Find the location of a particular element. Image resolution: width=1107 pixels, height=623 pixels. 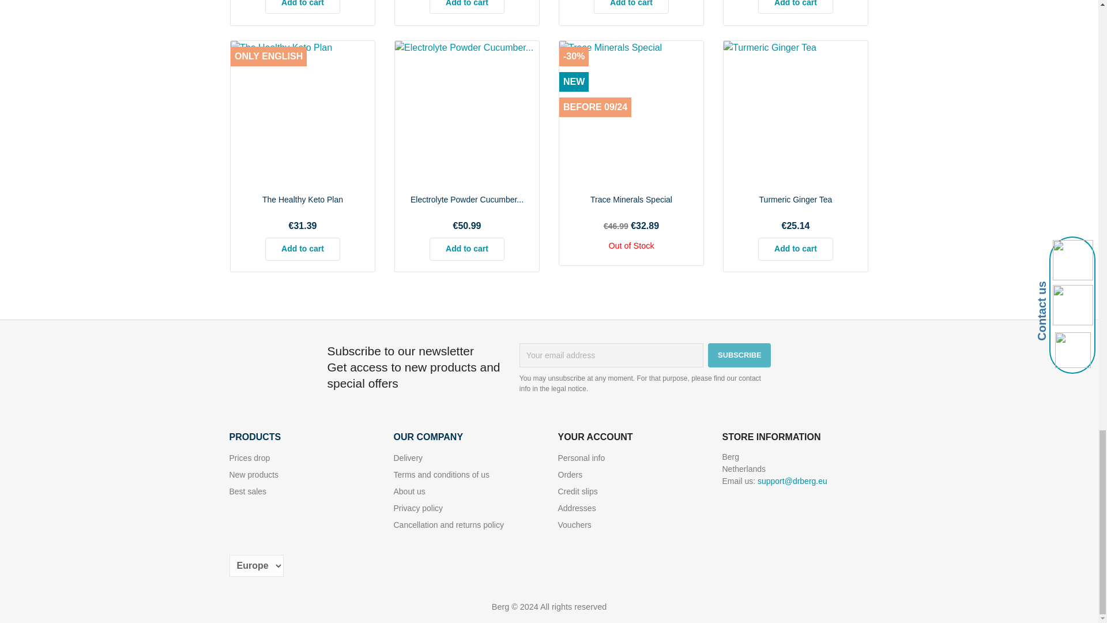

Add to cart is located at coordinates (302, 249).